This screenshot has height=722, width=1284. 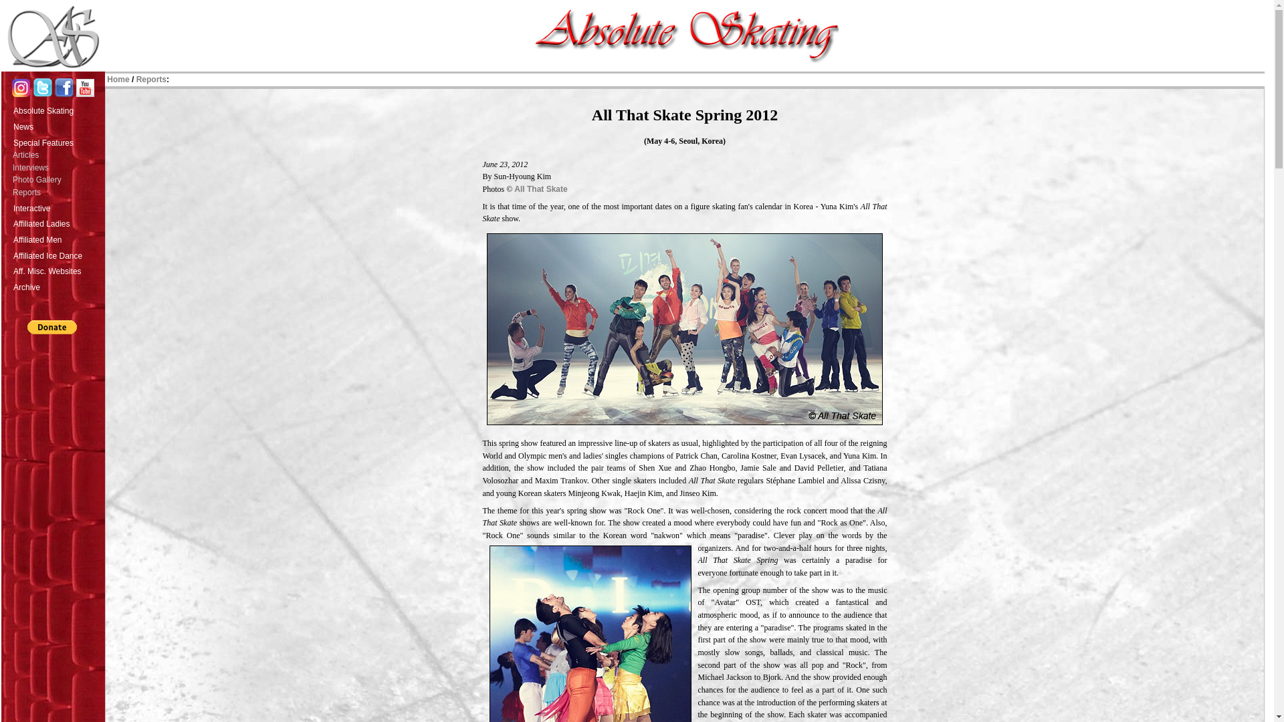 What do you see at coordinates (58, 255) in the screenshot?
I see `Affiliated Ice Dance` at bounding box center [58, 255].